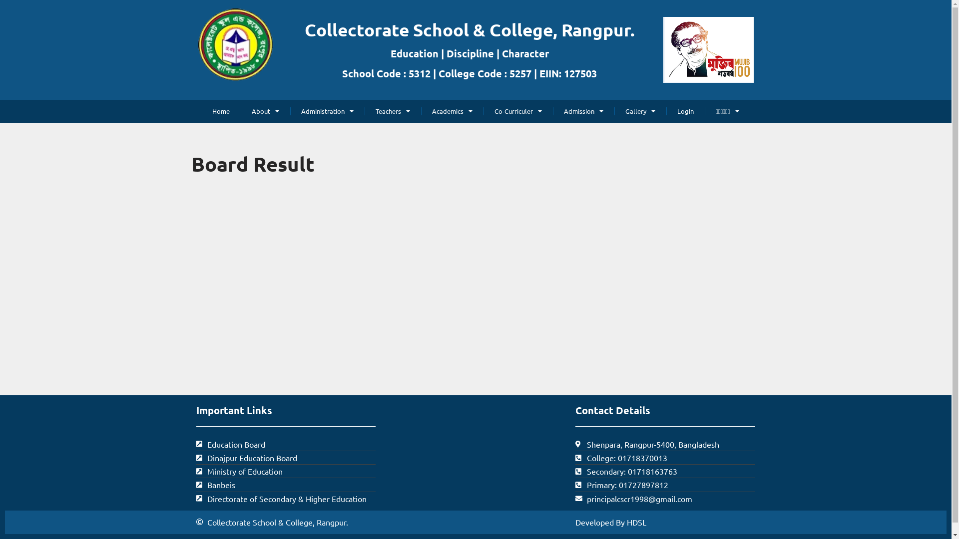 This screenshot has width=959, height=539. Describe the element at coordinates (266, 111) in the screenshot. I see `About` at that location.